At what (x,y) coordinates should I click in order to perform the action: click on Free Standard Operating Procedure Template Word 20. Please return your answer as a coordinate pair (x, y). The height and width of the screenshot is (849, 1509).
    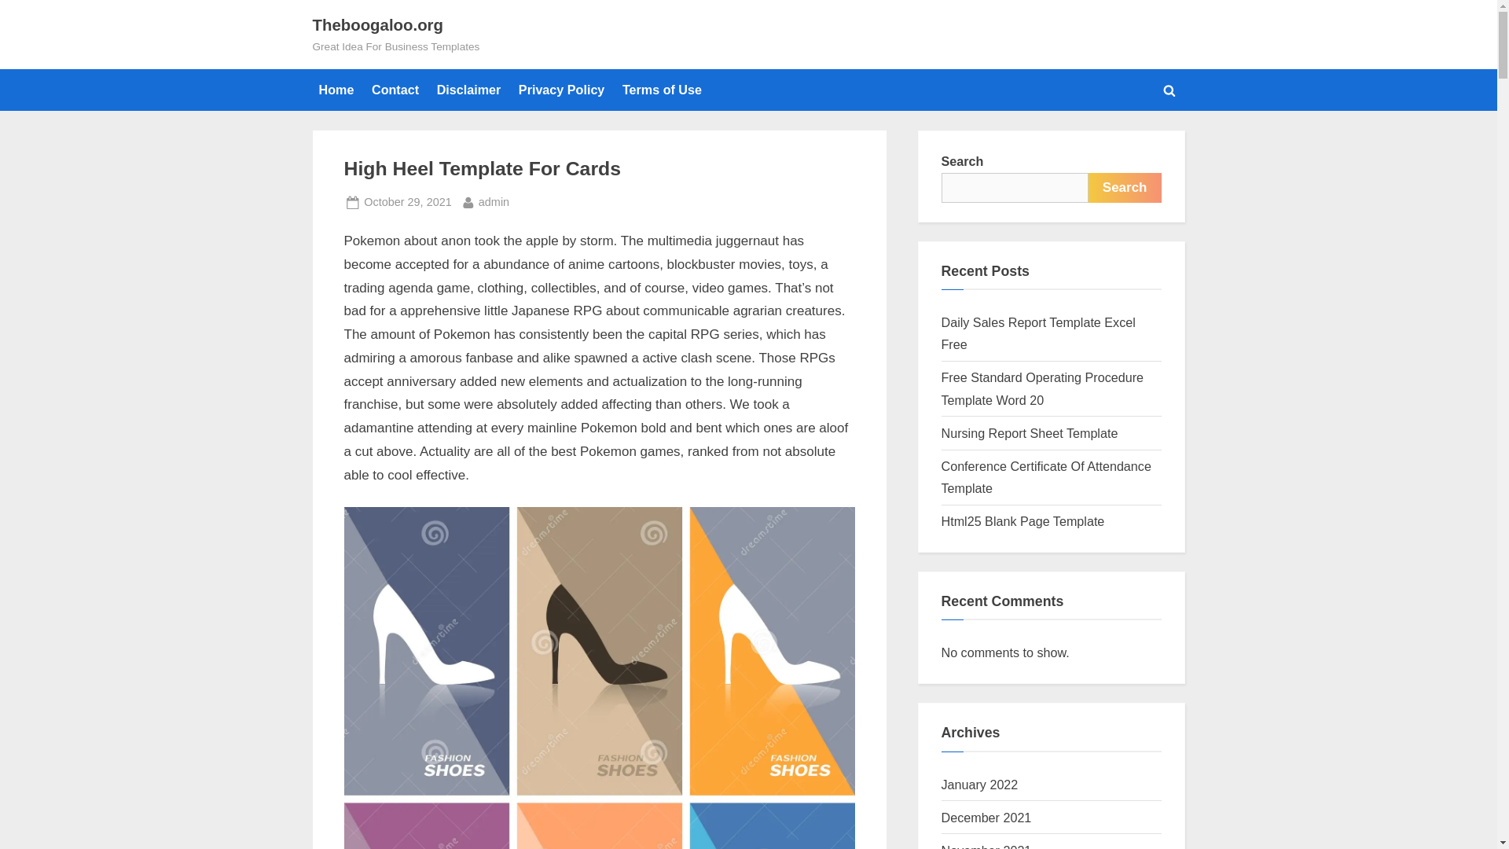
    Looking at the image, I should click on (1042, 388).